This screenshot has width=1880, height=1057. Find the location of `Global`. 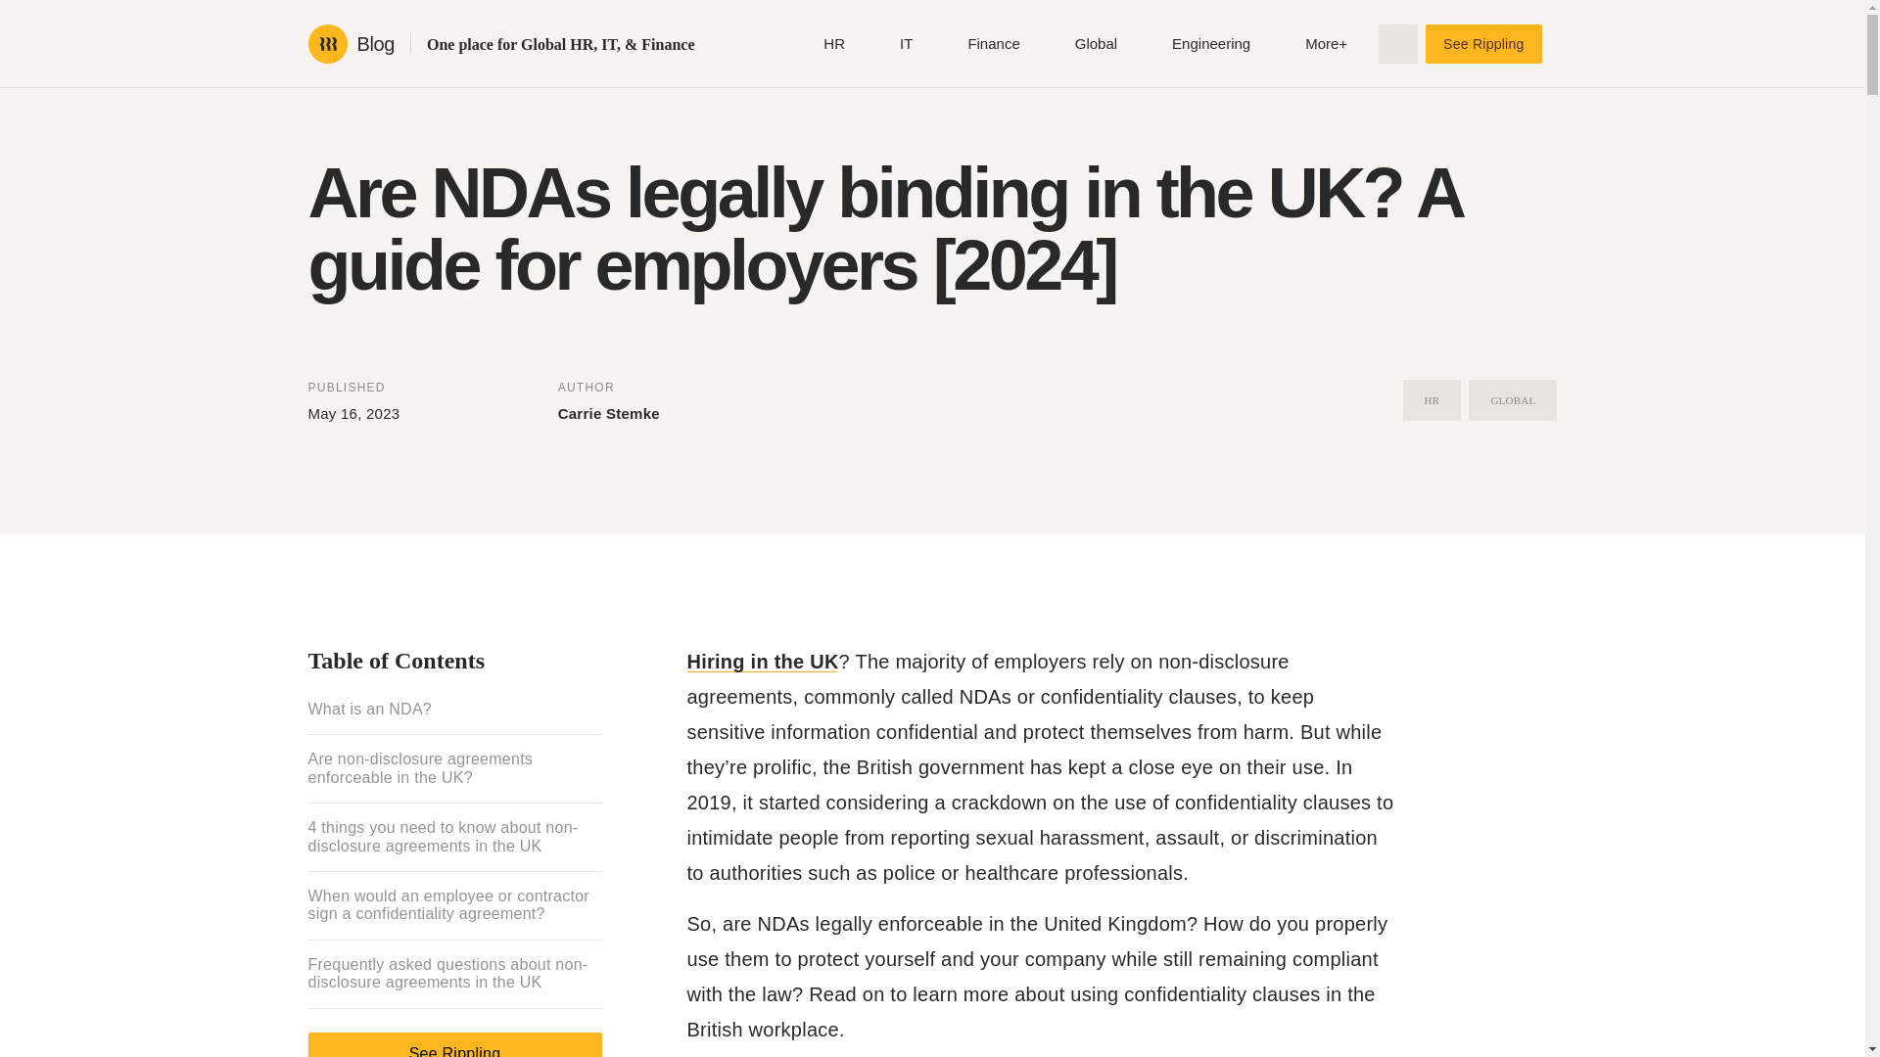

Global is located at coordinates (1096, 43).